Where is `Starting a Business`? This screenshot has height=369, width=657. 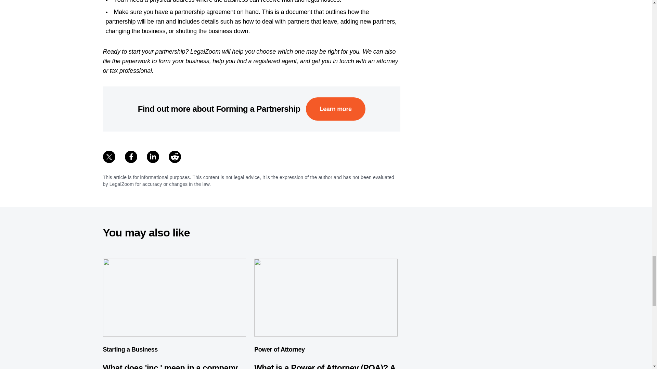
Starting a Business is located at coordinates (130, 349).